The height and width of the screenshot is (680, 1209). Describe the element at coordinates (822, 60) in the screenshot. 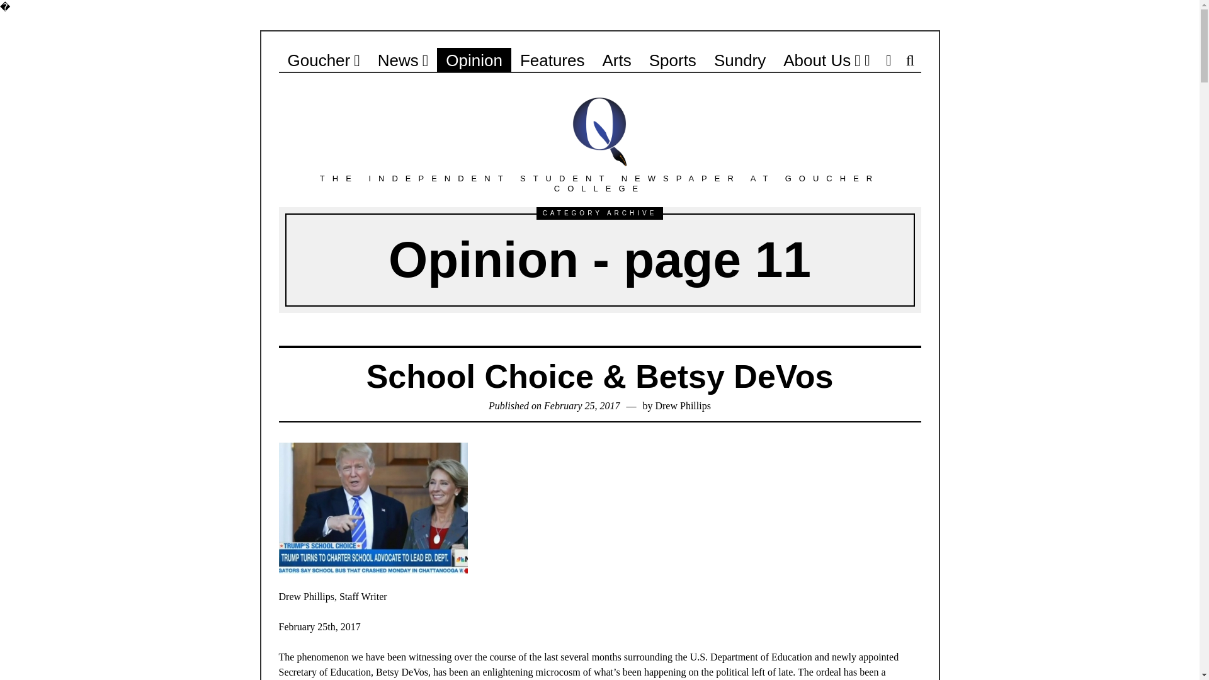

I see `About Us` at that location.